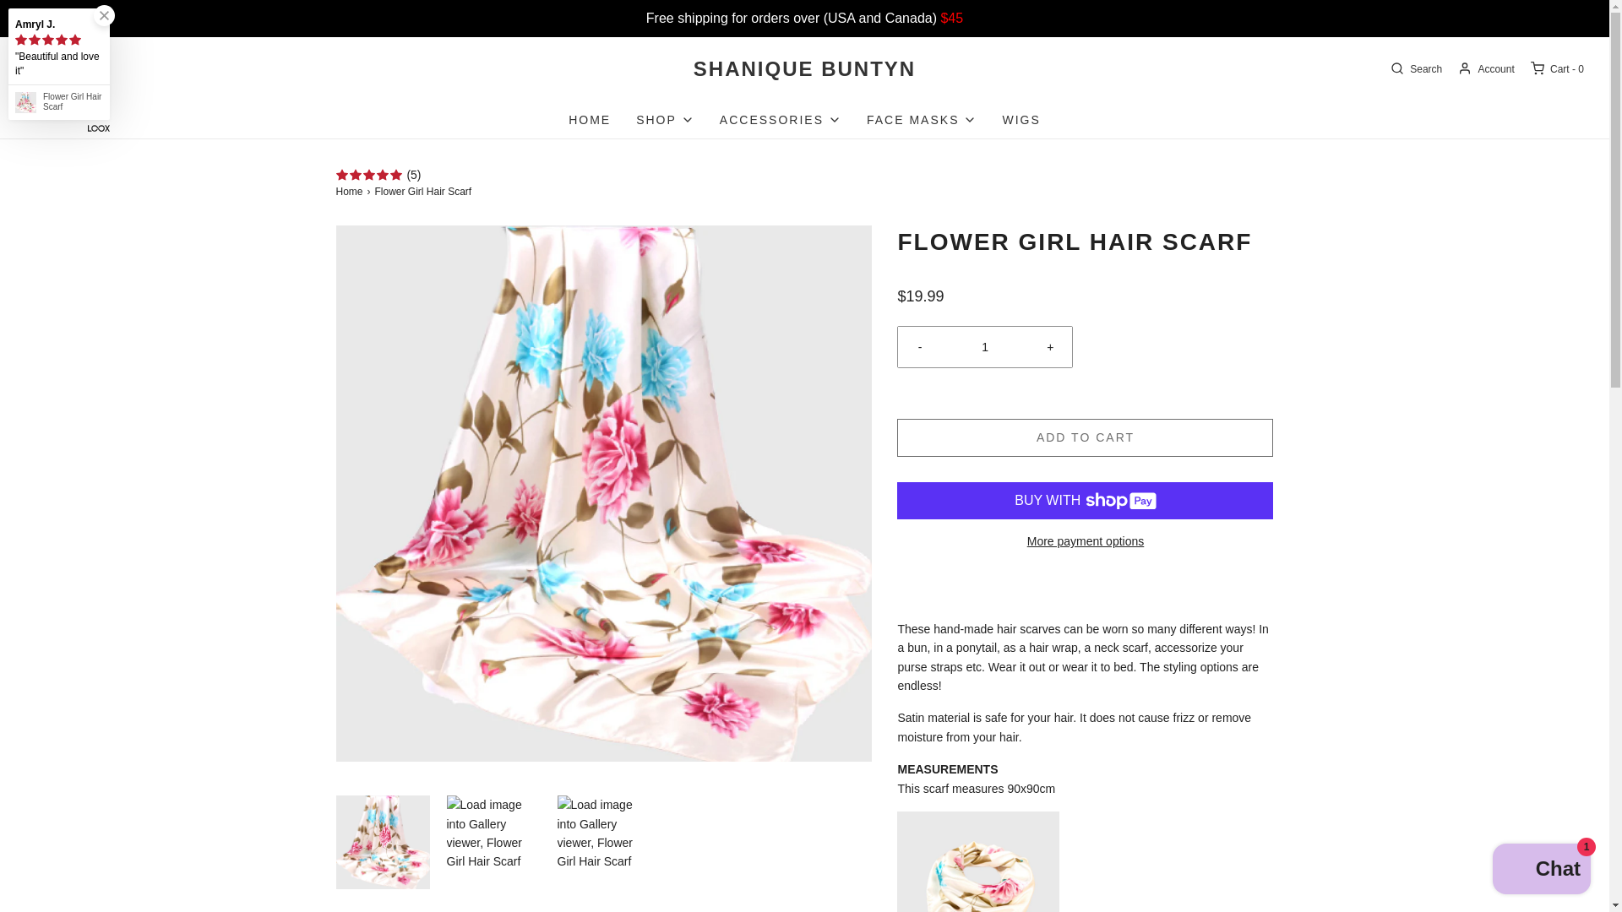 The width and height of the screenshot is (1622, 912). Describe the element at coordinates (1556, 69) in the screenshot. I see `Cart` at that location.